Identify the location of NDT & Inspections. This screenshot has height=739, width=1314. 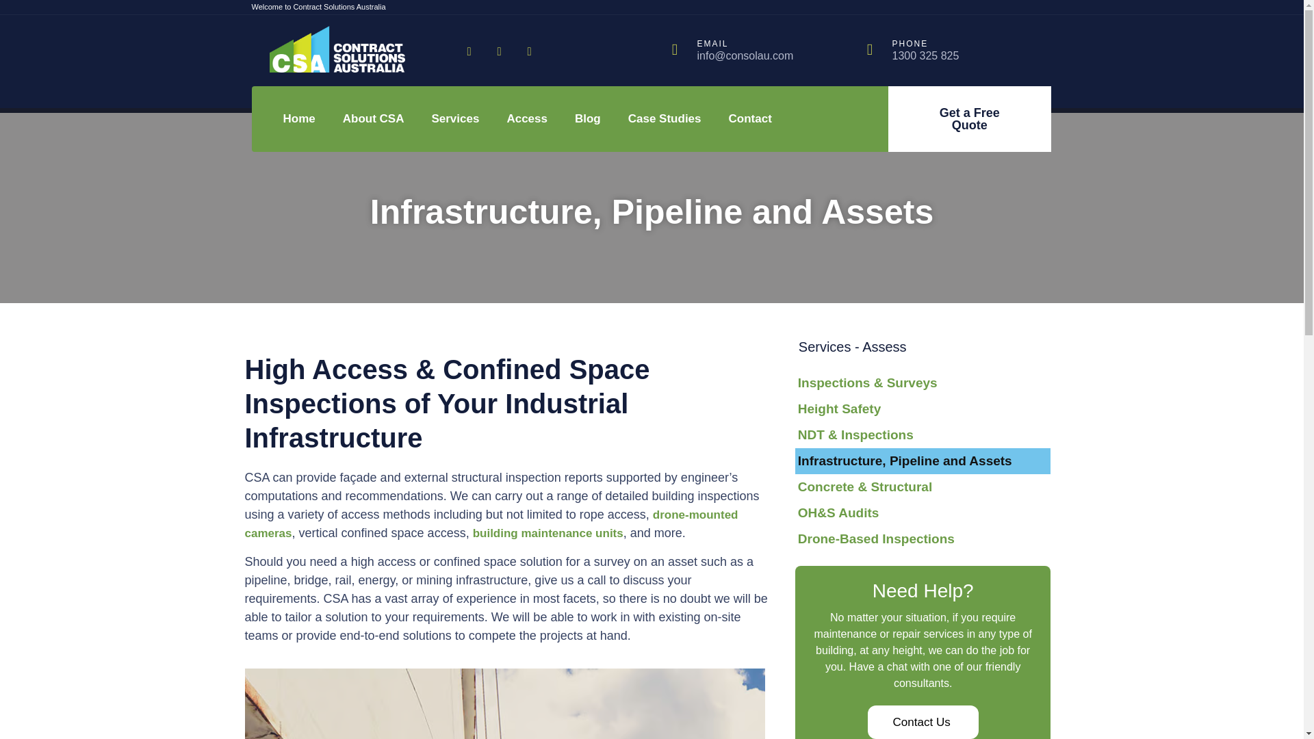
(923, 435).